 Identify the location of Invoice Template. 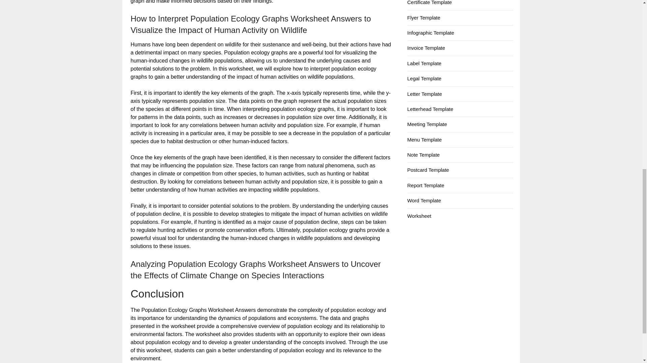
(426, 48).